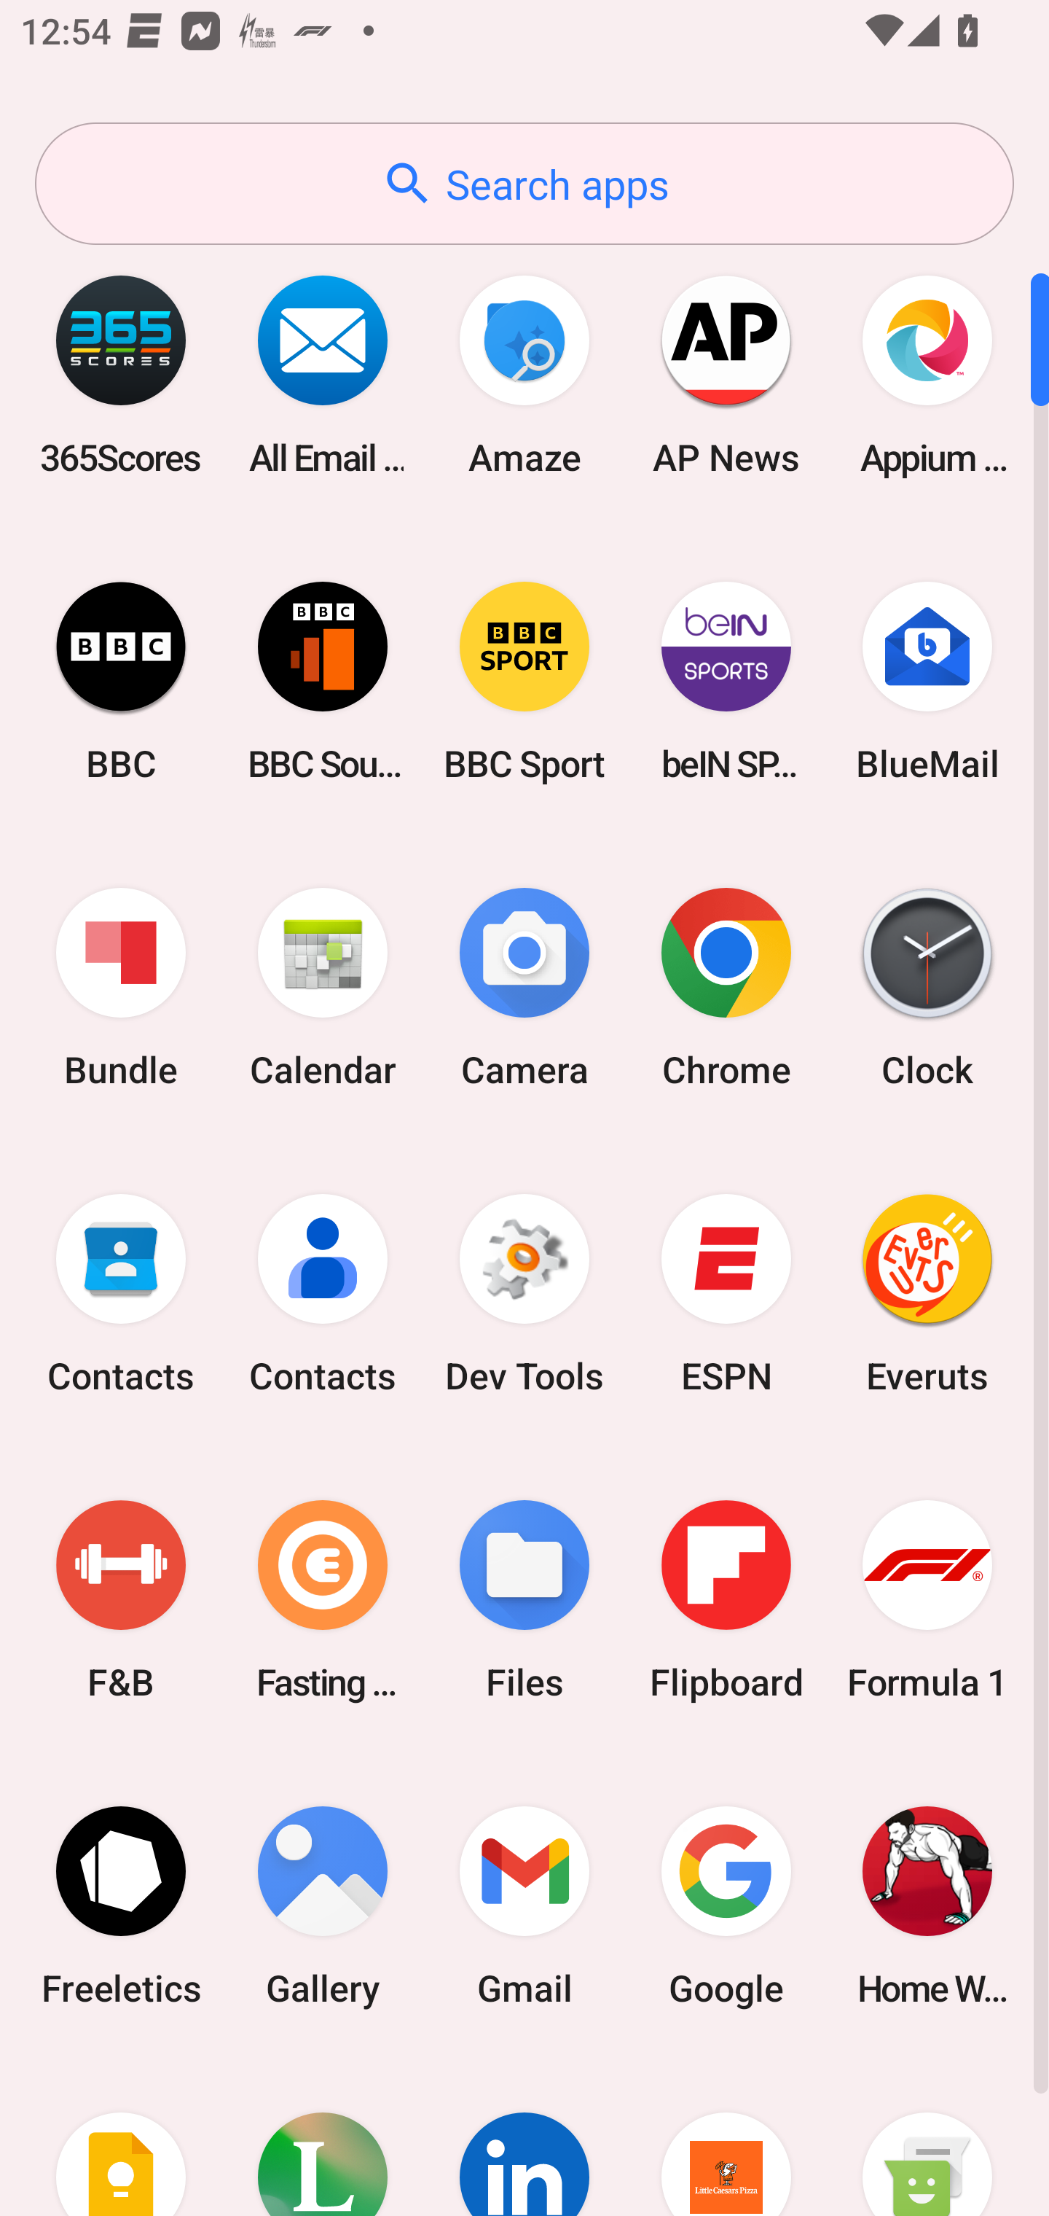  Describe the element at coordinates (927, 681) in the screenshot. I see `BlueMail` at that location.